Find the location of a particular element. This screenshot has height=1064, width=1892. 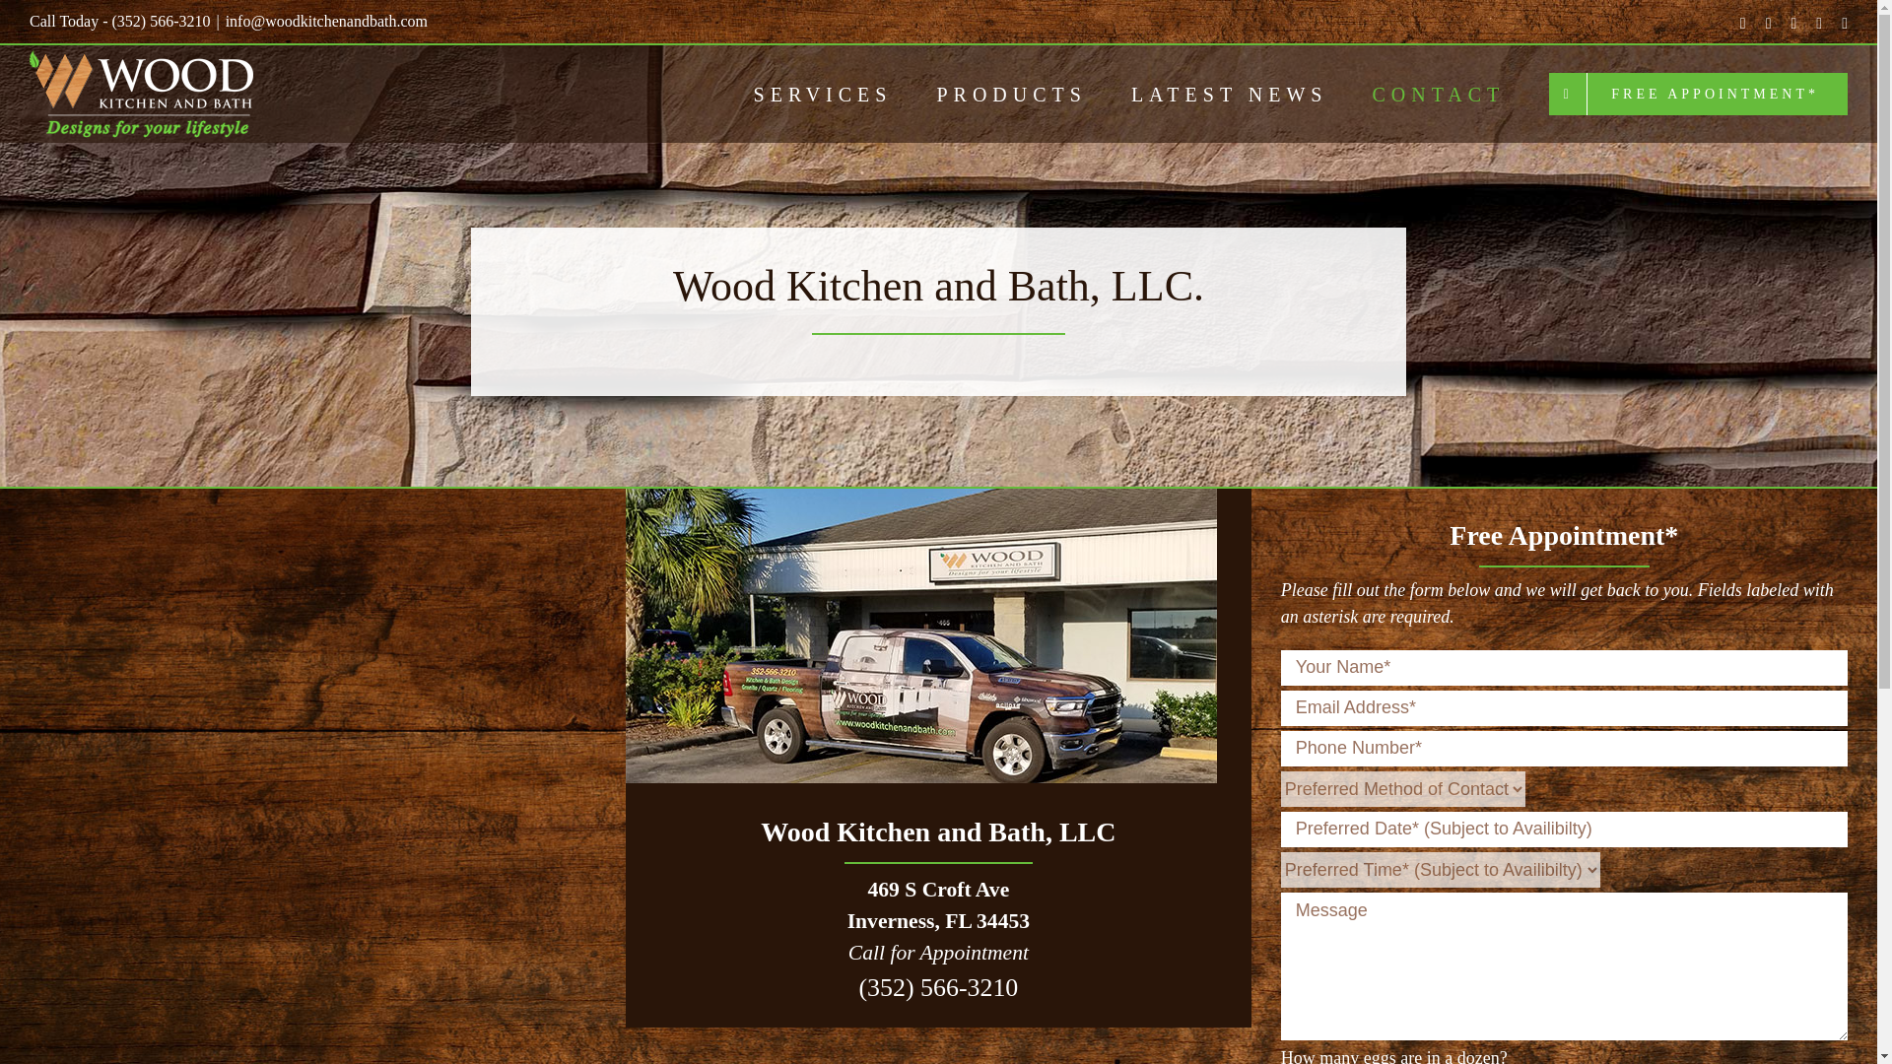

SERVICES is located at coordinates (823, 94).